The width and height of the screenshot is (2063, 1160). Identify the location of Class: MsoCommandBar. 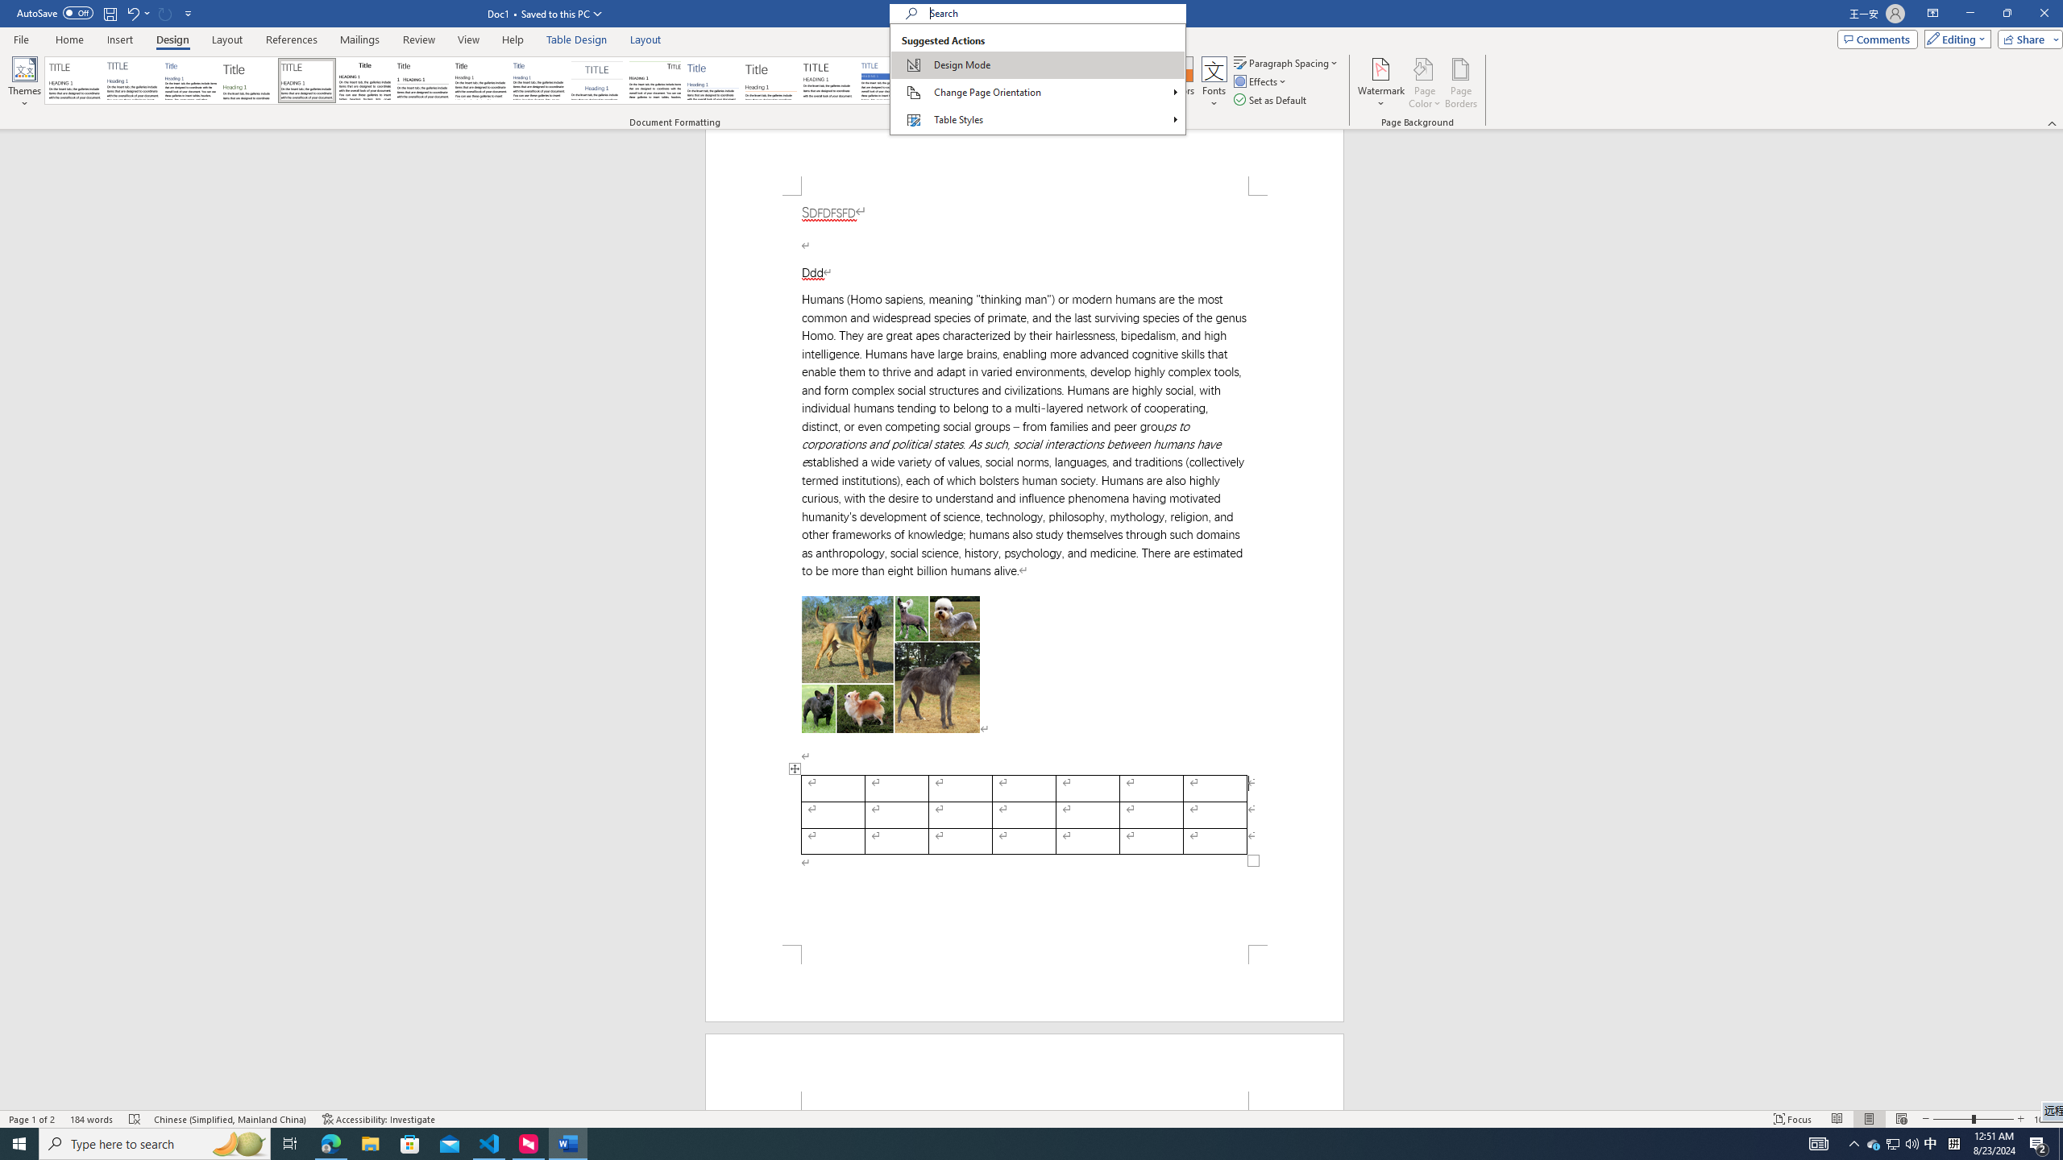
(1031, 64).